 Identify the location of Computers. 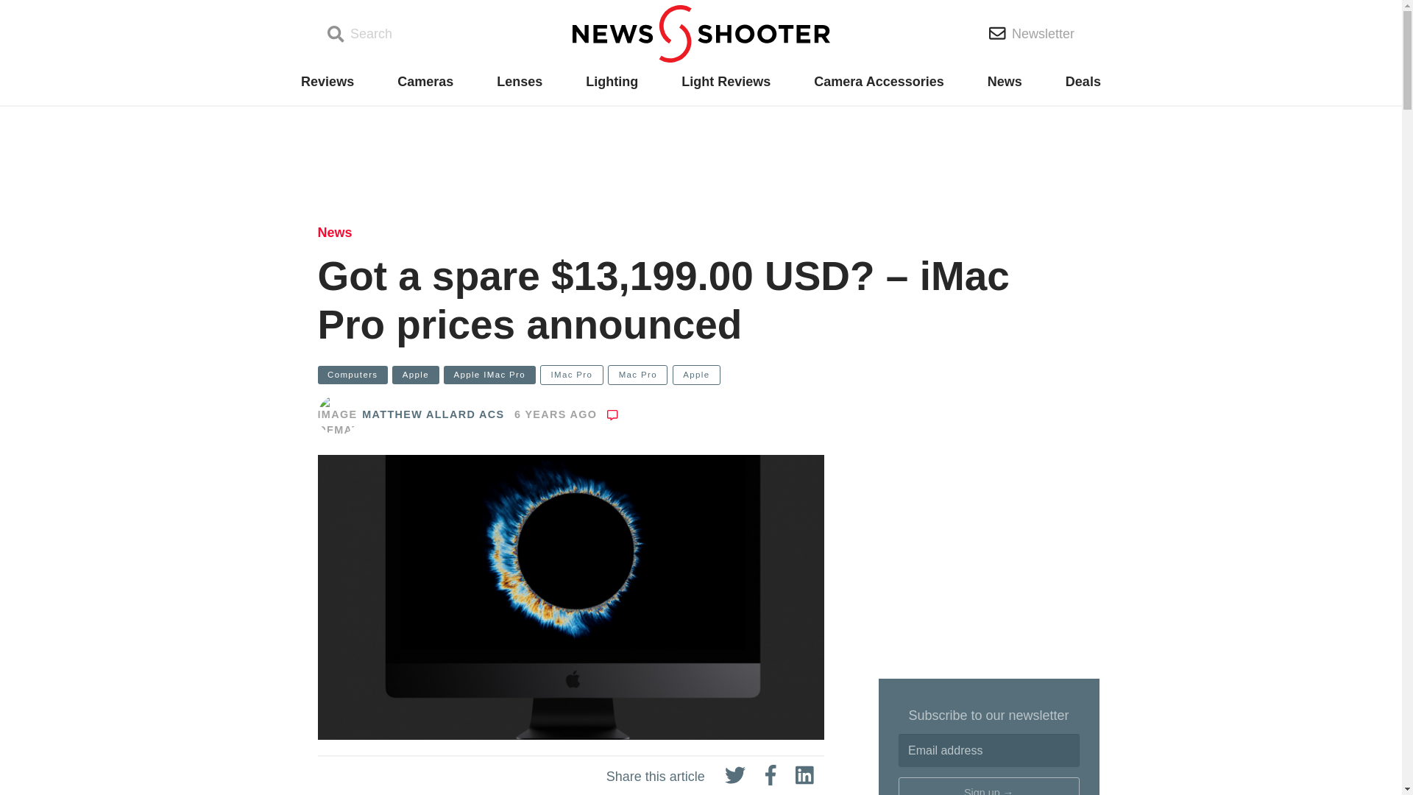
(353, 374).